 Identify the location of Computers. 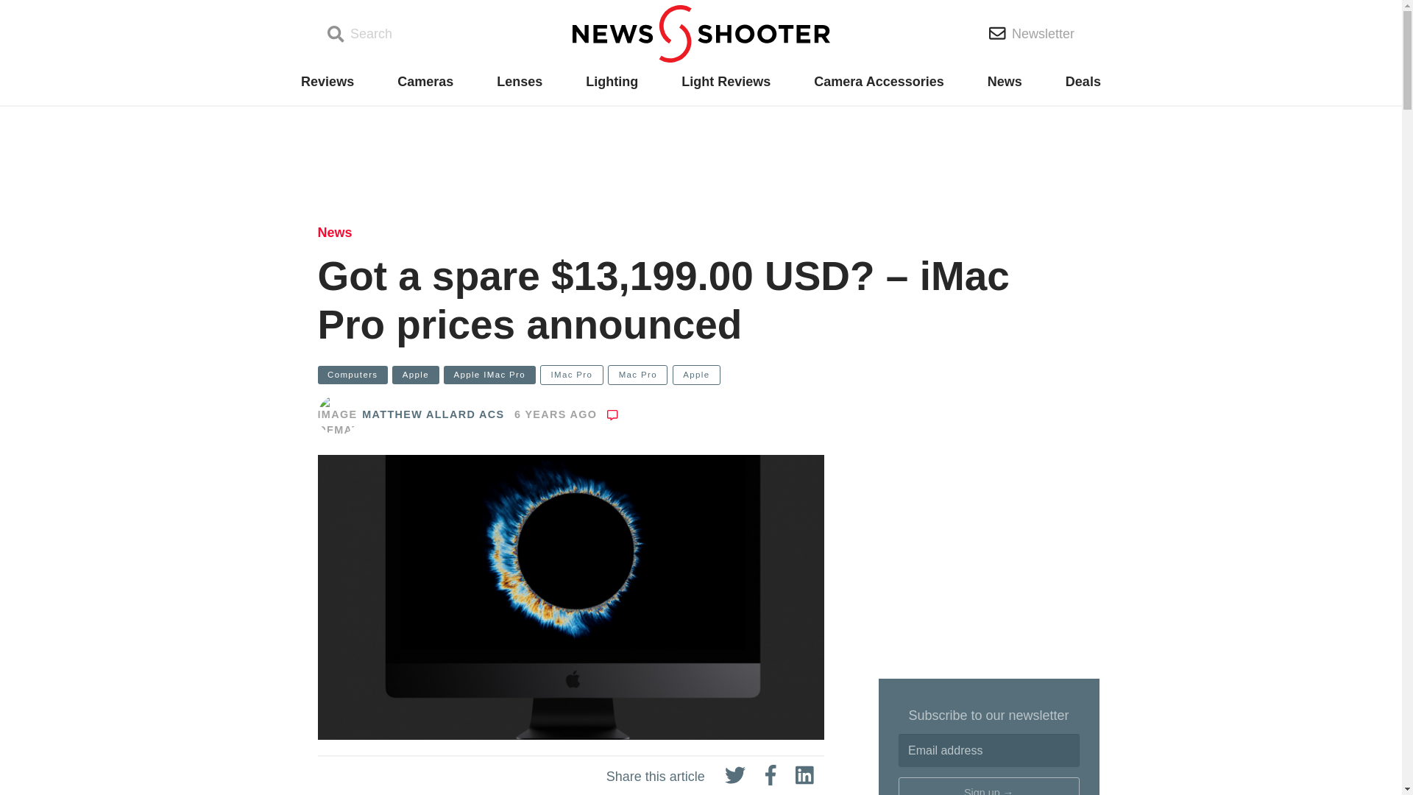
(353, 374).